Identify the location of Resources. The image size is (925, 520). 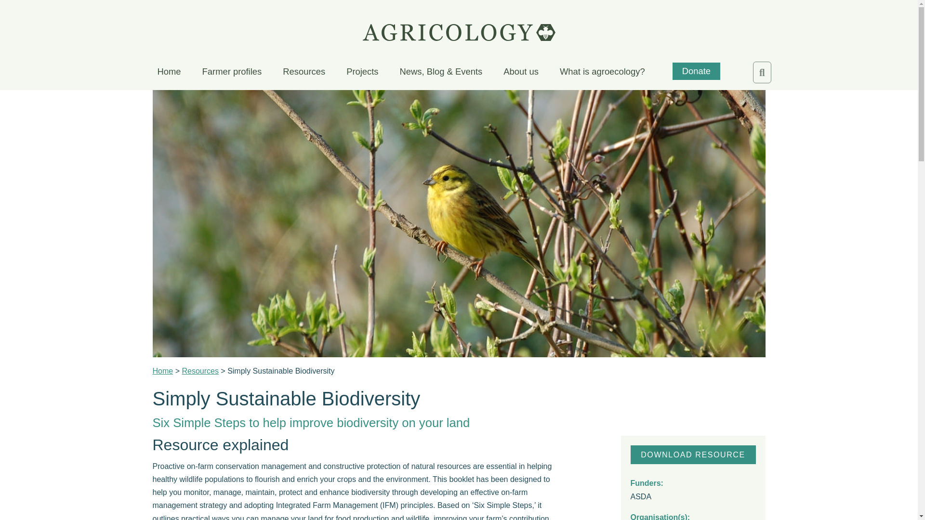
(304, 73).